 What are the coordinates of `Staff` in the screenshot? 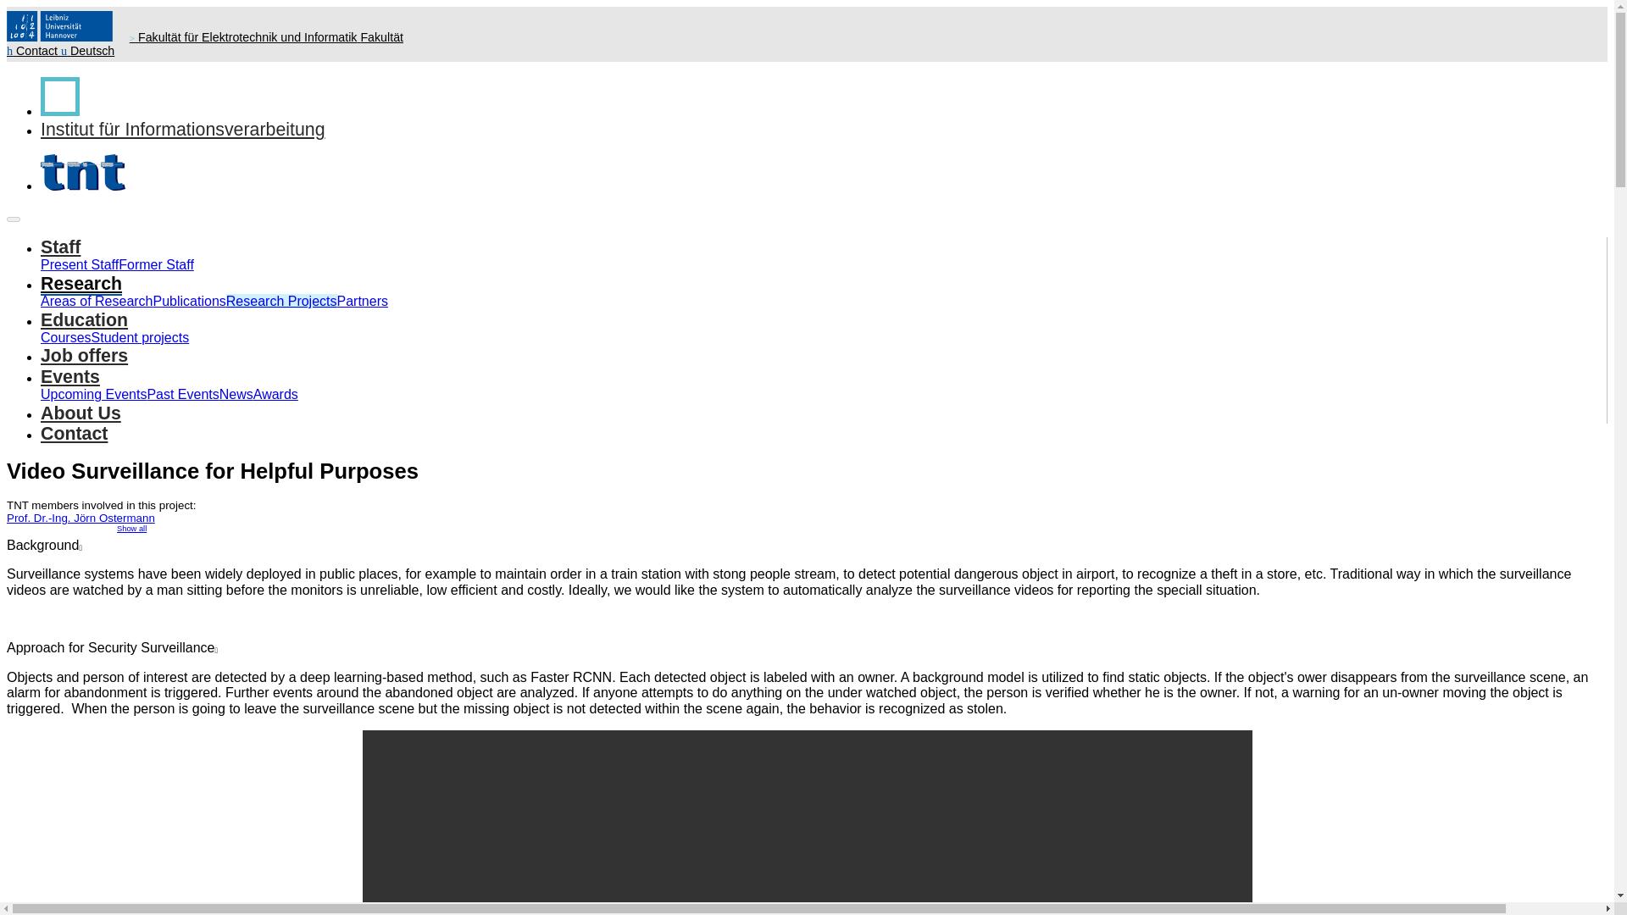 It's located at (60, 247).